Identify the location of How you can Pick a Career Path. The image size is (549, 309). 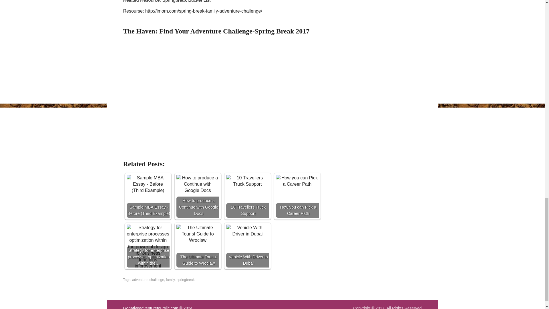
(297, 181).